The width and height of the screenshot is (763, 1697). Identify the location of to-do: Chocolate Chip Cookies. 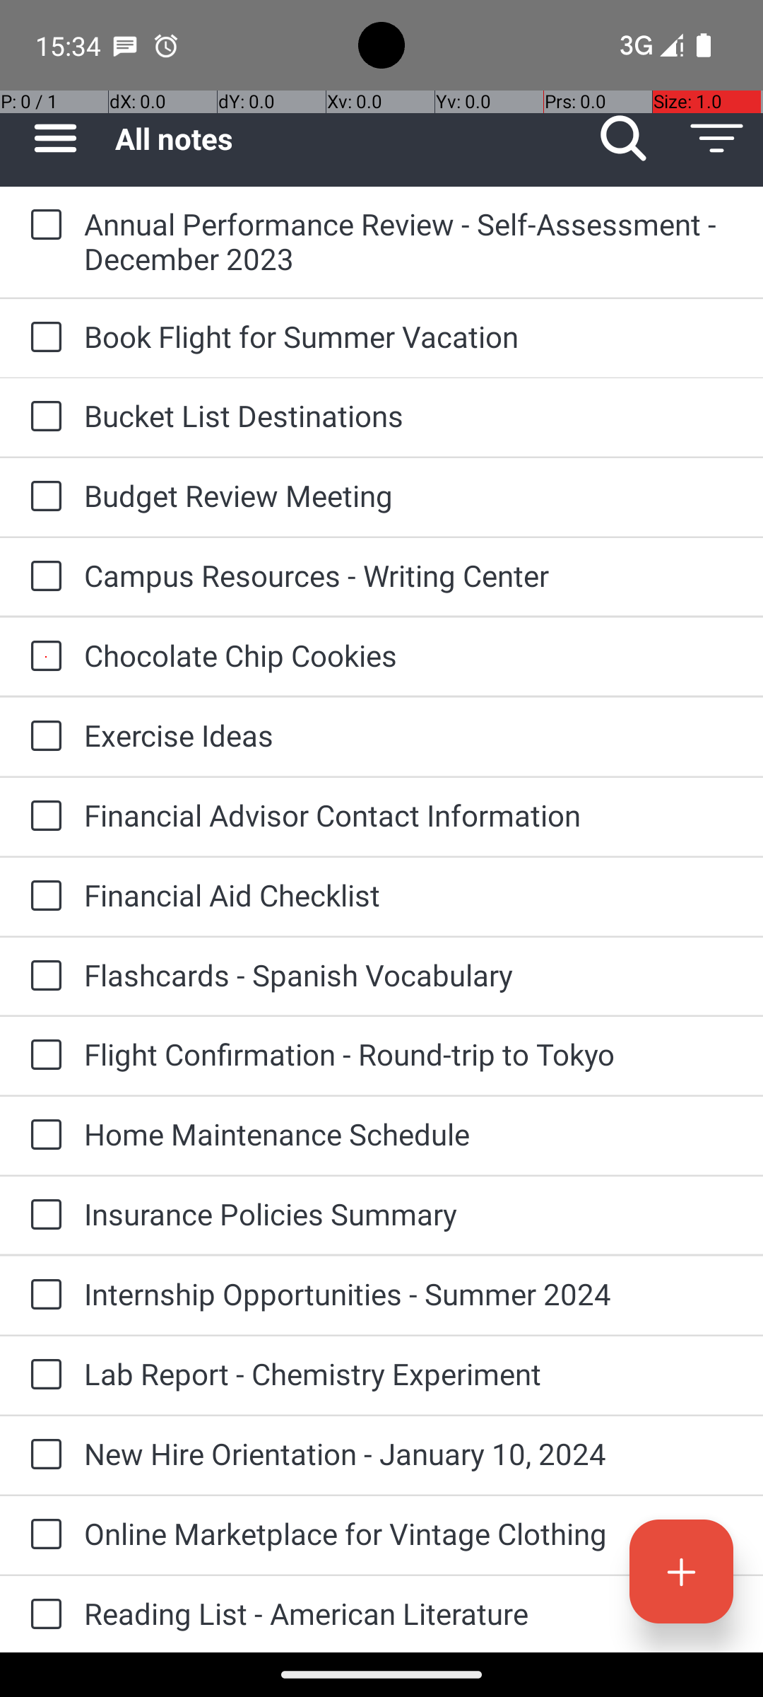
(42, 656).